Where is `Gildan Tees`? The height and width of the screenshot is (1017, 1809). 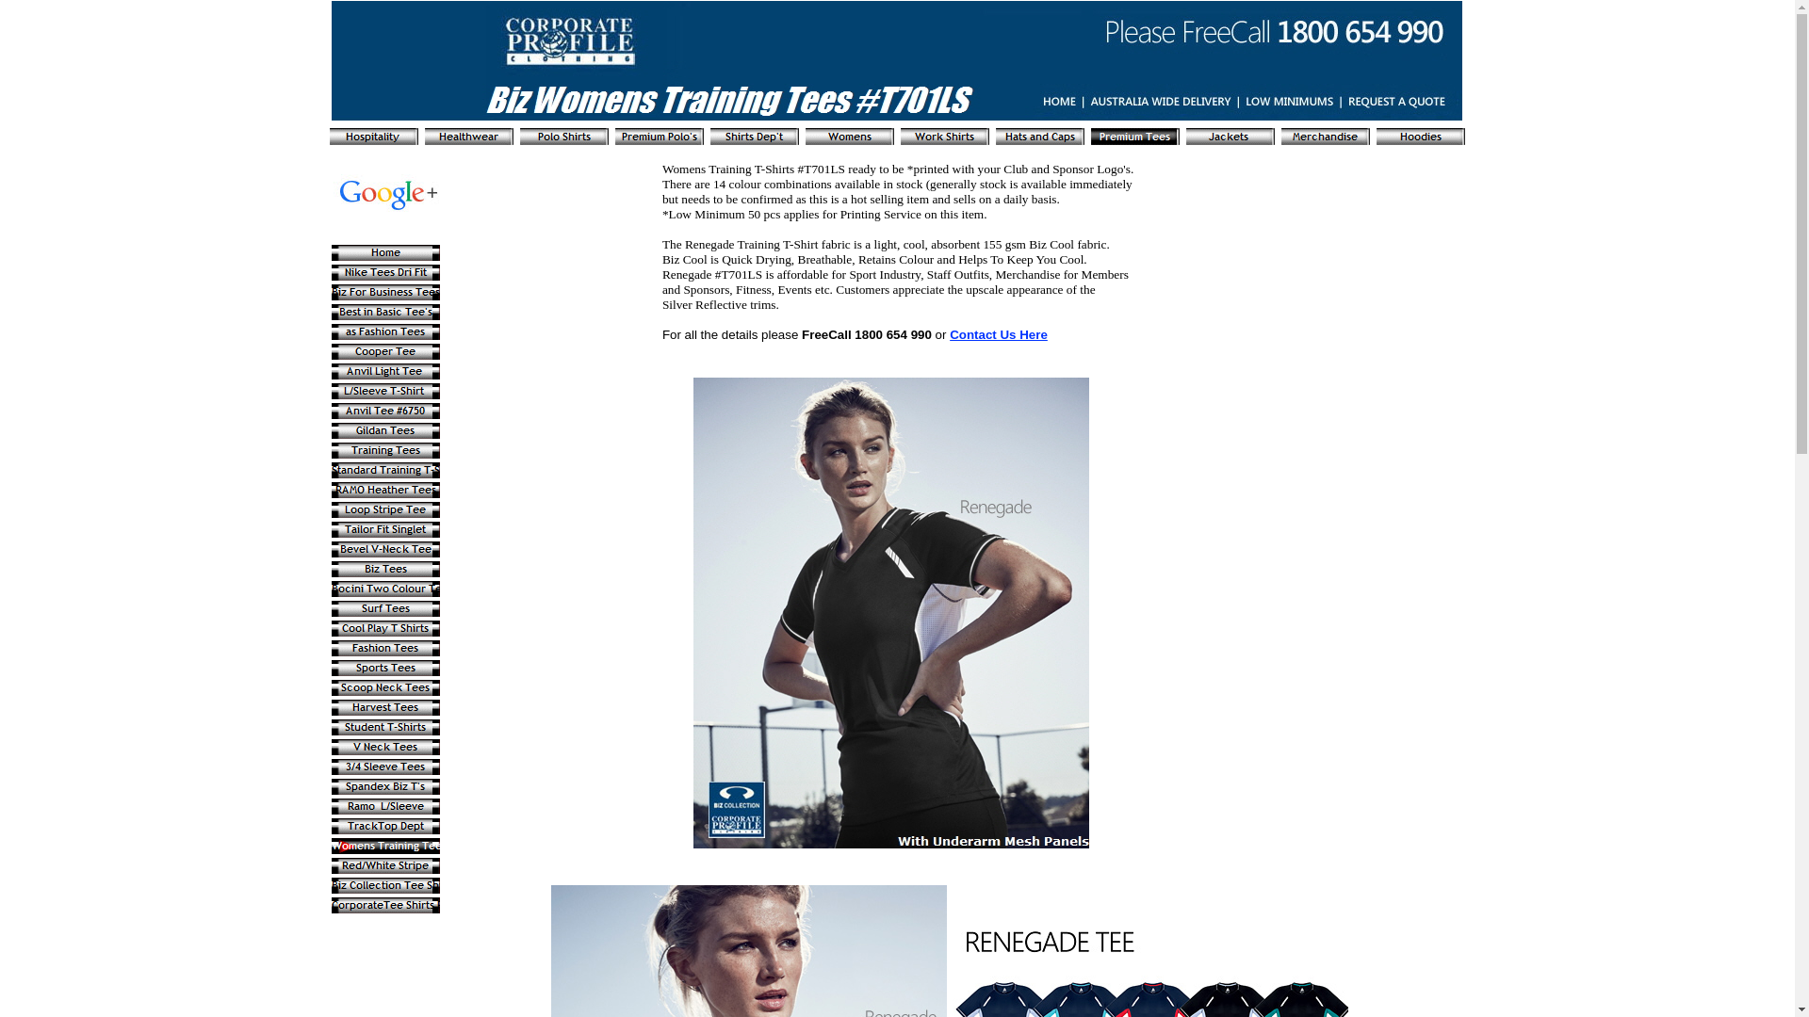
Gildan Tees is located at coordinates (386, 431).